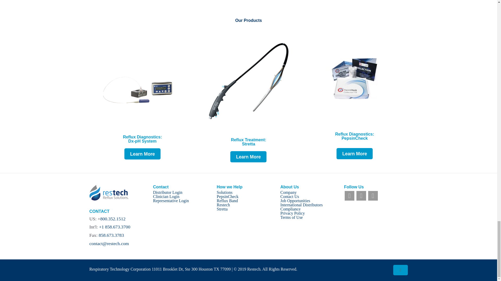 Image resolution: width=501 pixels, height=281 pixels. I want to click on Learn More, so click(247, 156).